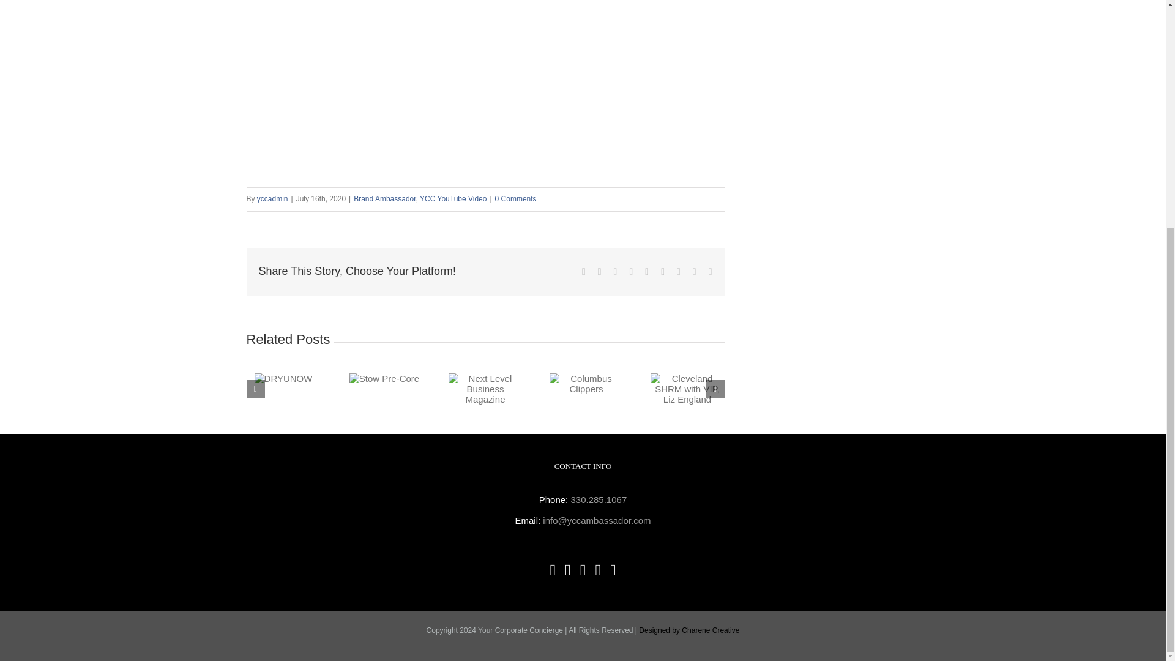  Describe the element at coordinates (272, 198) in the screenshot. I see `yccadmin` at that location.